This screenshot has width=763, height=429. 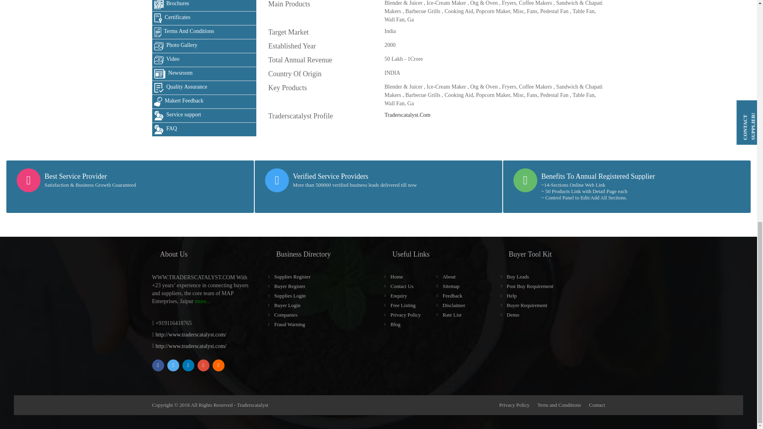 I want to click on   Video, so click(x=204, y=60).